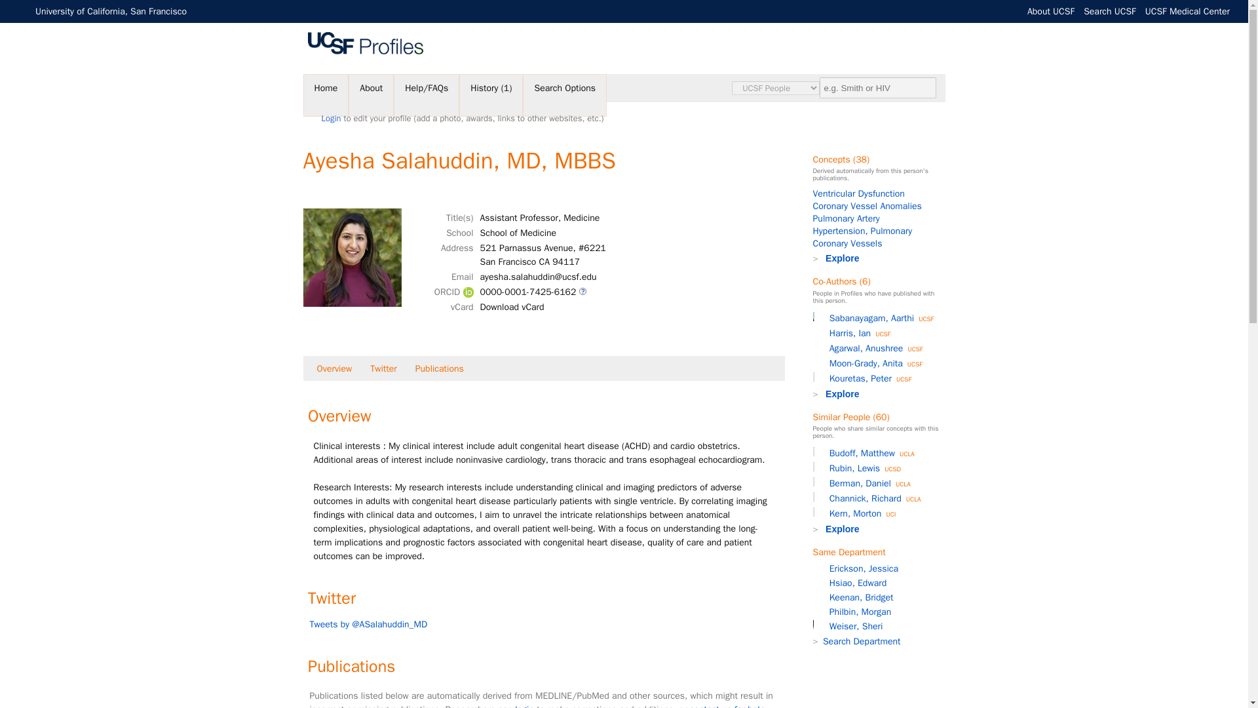 Image resolution: width=1258 pixels, height=708 pixels. Describe the element at coordinates (511, 307) in the screenshot. I see `Download vCard` at that location.